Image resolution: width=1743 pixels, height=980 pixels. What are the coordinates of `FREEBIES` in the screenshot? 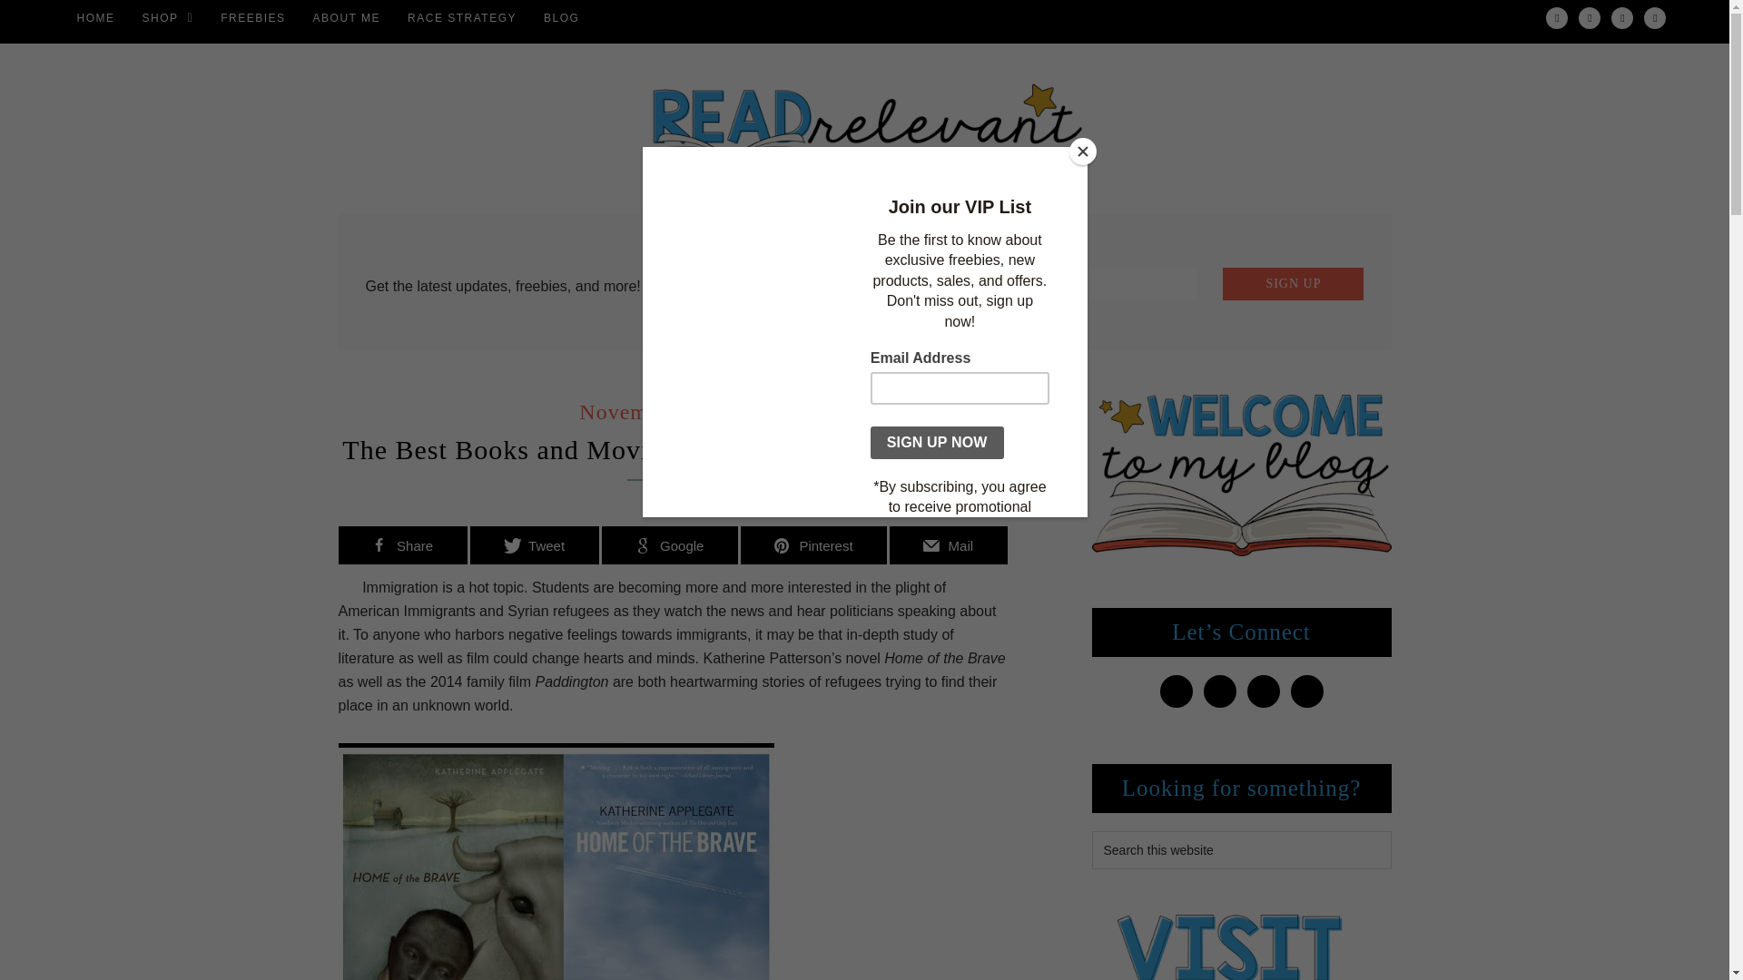 It's located at (252, 18).